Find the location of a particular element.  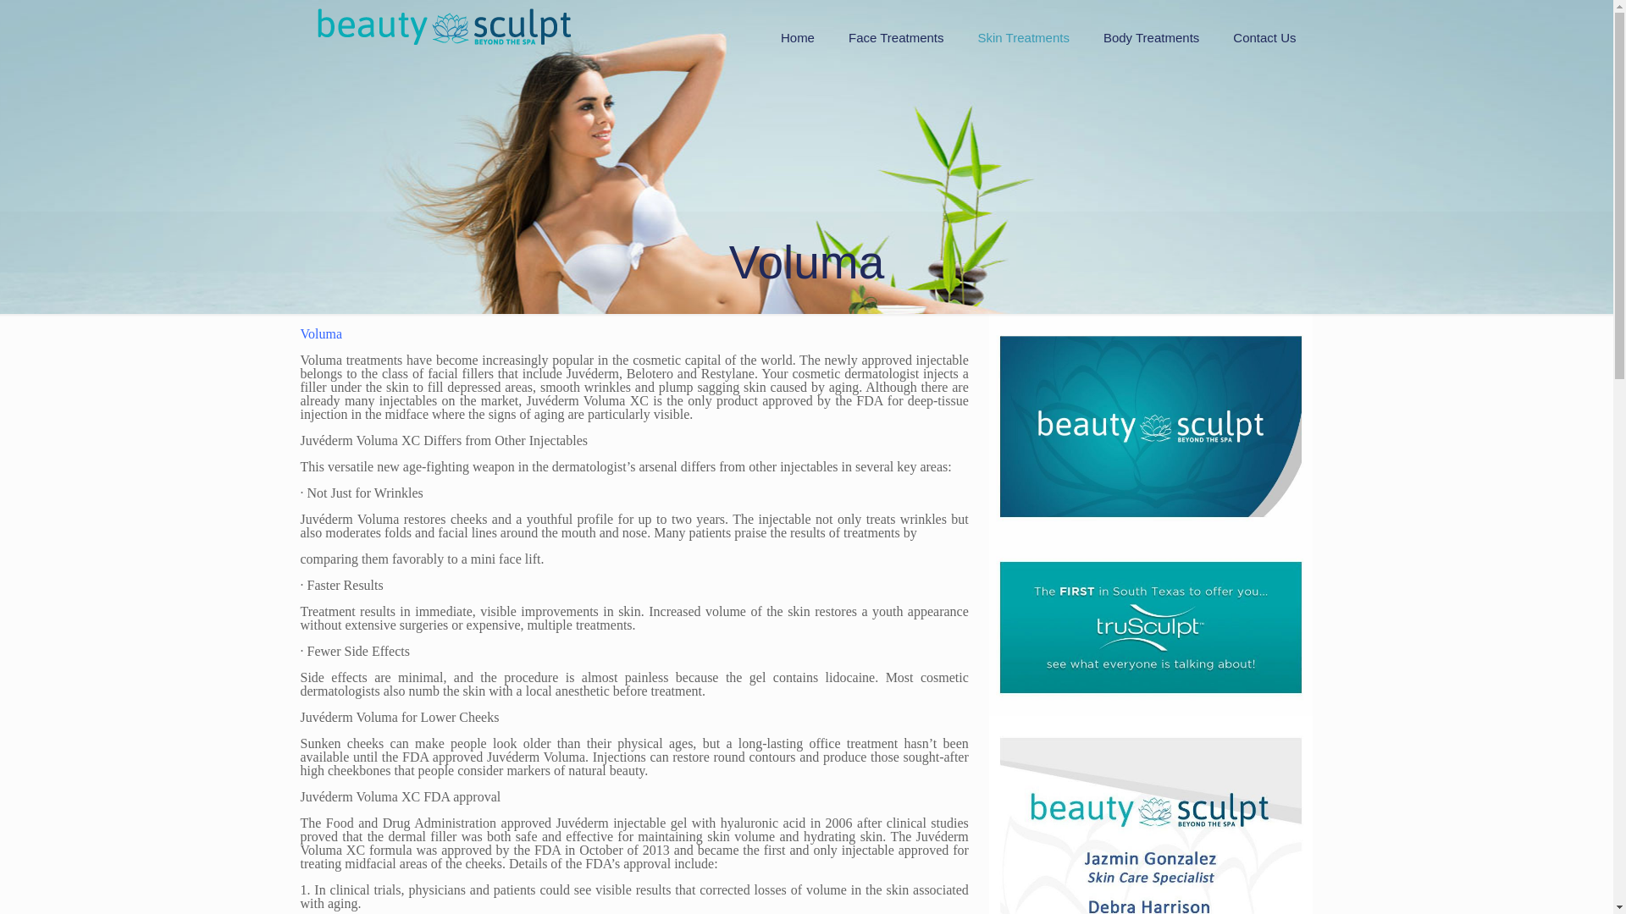

Home is located at coordinates (798, 37).